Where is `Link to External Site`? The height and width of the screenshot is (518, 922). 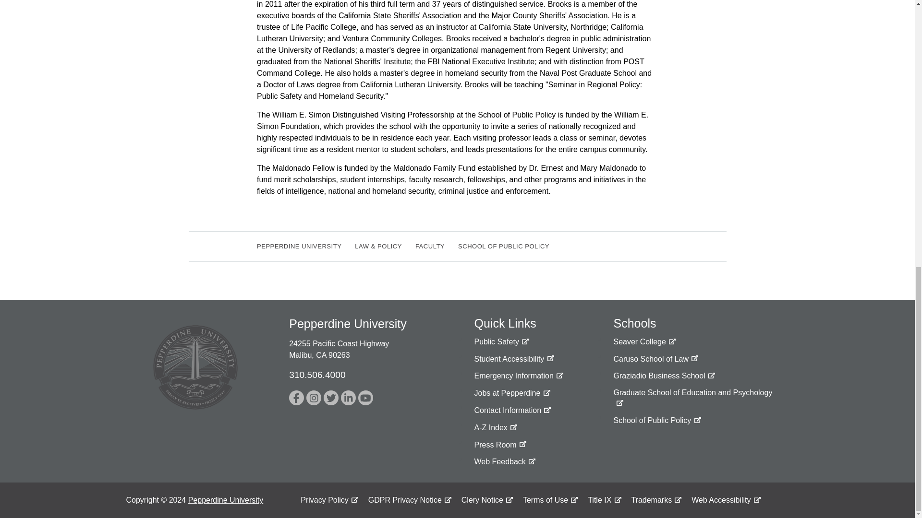
Link to External Site is located at coordinates (664, 376).